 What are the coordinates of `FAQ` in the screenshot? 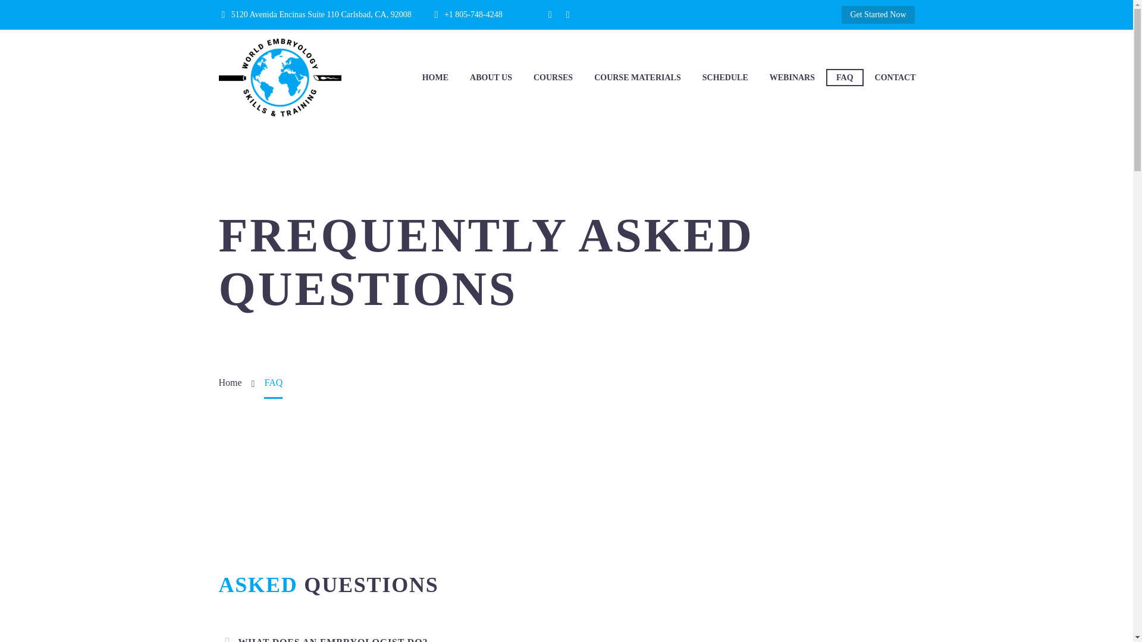 It's located at (845, 77).